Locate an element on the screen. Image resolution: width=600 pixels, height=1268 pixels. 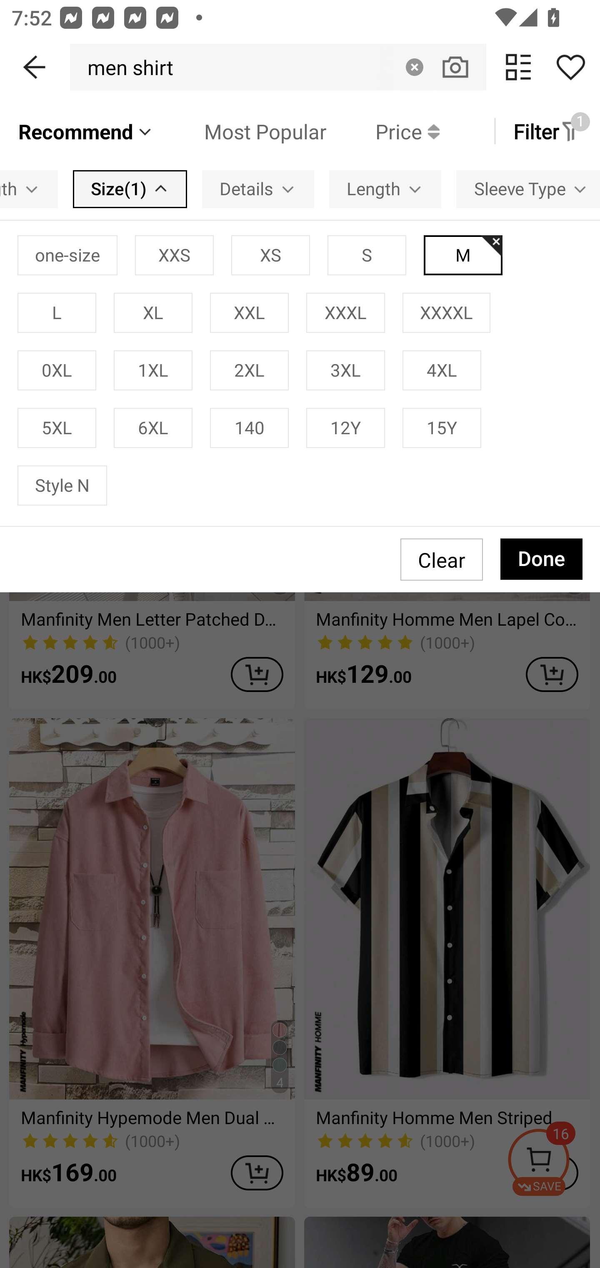
men shirt Clear is located at coordinates (278, 67).